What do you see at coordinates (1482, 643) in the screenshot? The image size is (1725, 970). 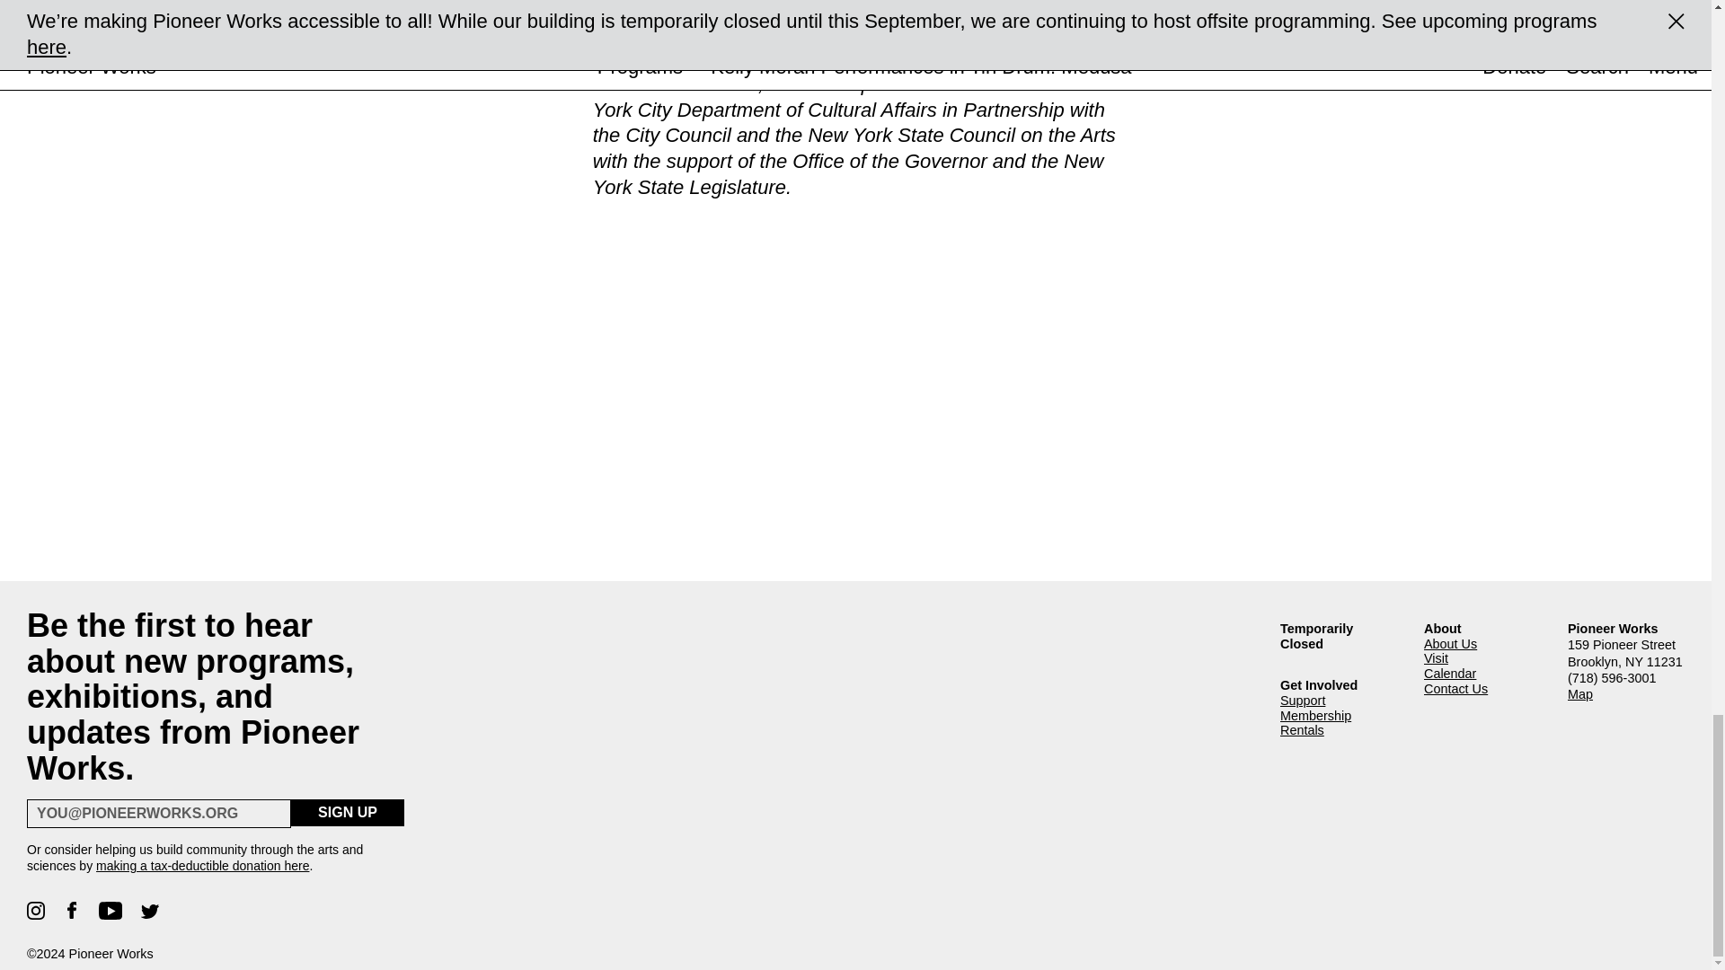 I see `About Us` at bounding box center [1482, 643].